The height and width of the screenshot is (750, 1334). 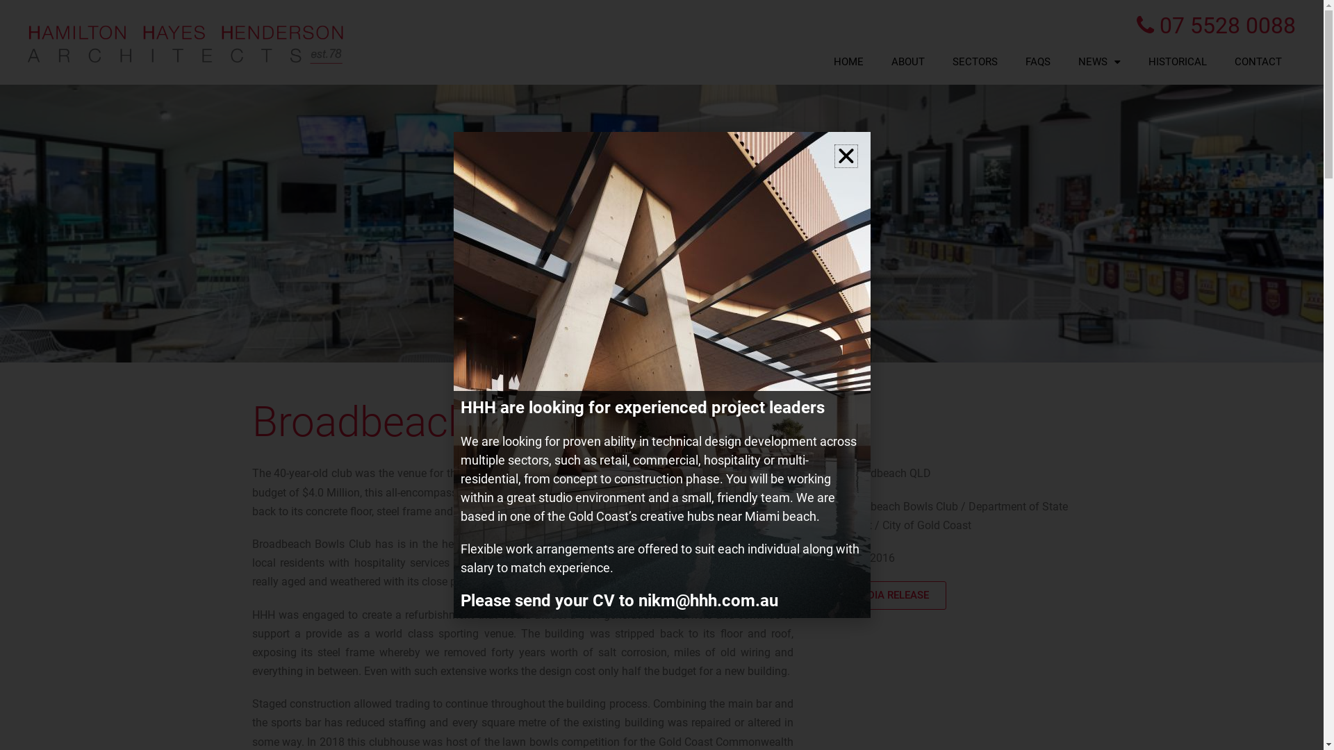 What do you see at coordinates (1099, 62) in the screenshot?
I see `NEWS` at bounding box center [1099, 62].